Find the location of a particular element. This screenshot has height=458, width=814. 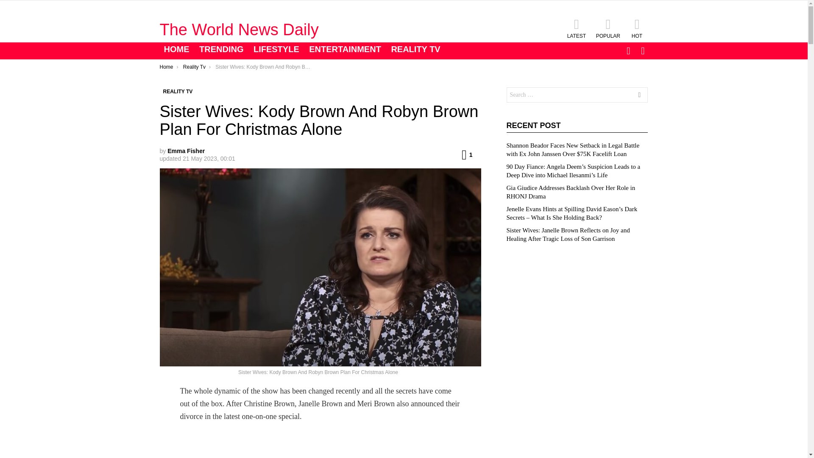

HOME is located at coordinates (176, 49).